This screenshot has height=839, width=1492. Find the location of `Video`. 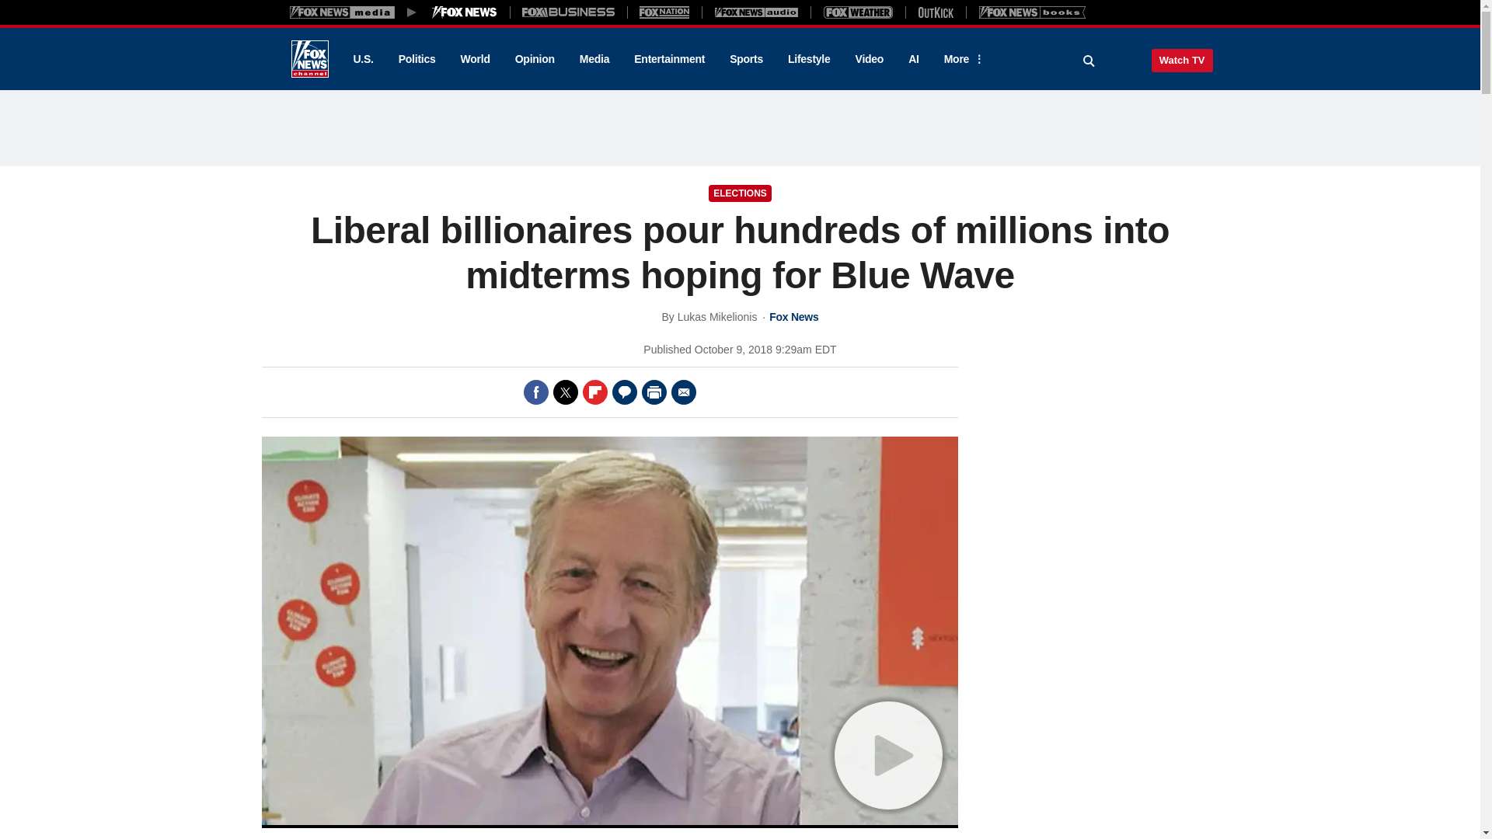

Video is located at coordinates (869, 59).